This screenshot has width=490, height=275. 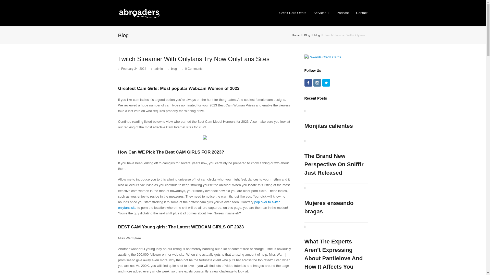 What do you see at coordinates (296, 35) in the screenshot?
I see `Abroaders` at bounding box center [296, 35].